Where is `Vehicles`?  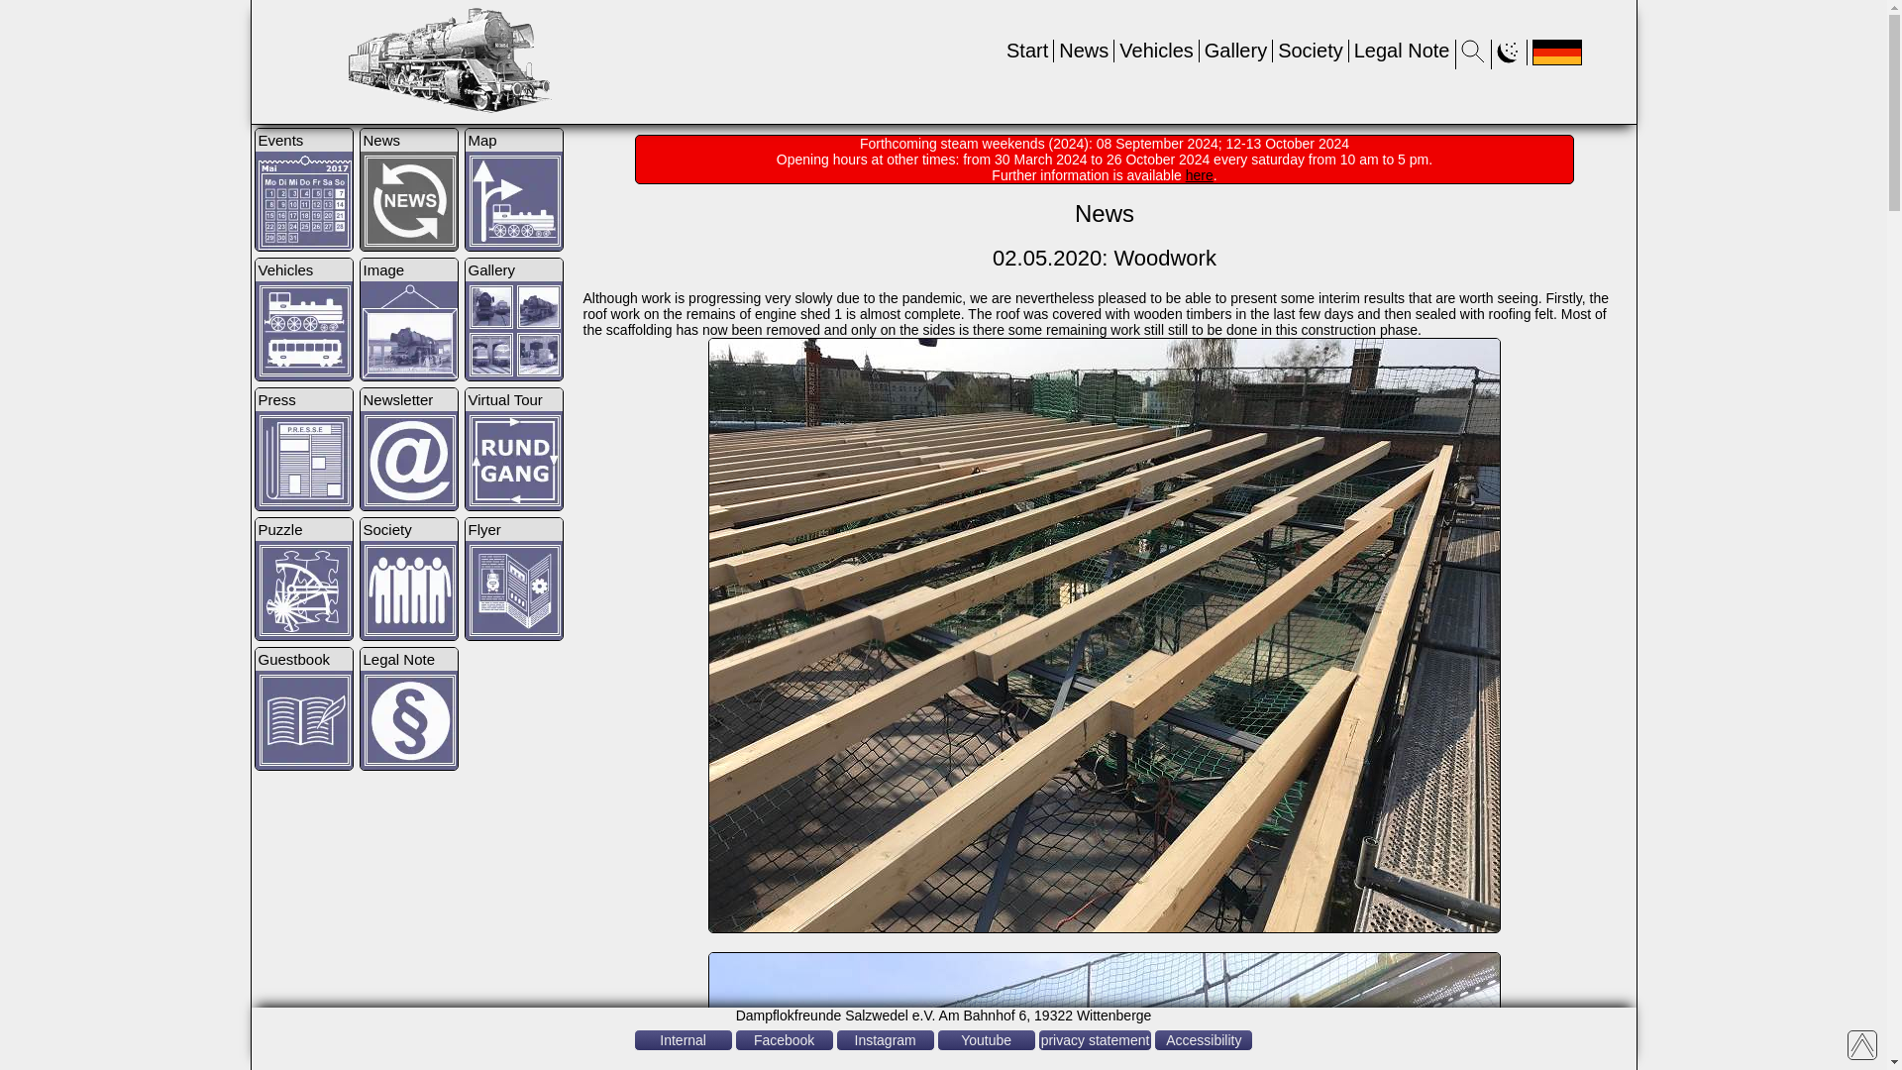
Vehicles is located at coordinates (1157, 50).